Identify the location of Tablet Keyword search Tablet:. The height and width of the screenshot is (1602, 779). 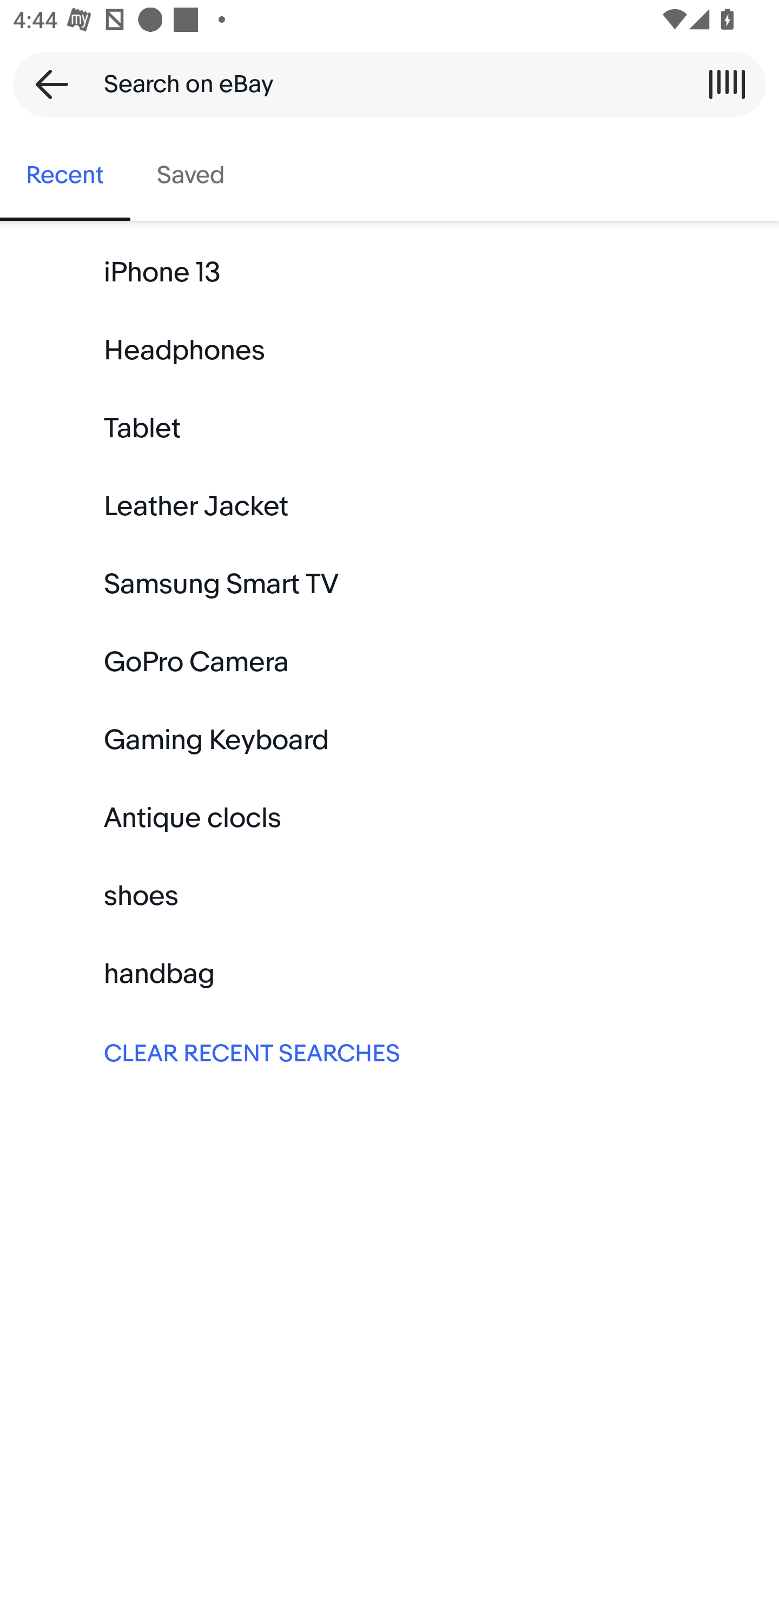
(389, 429).